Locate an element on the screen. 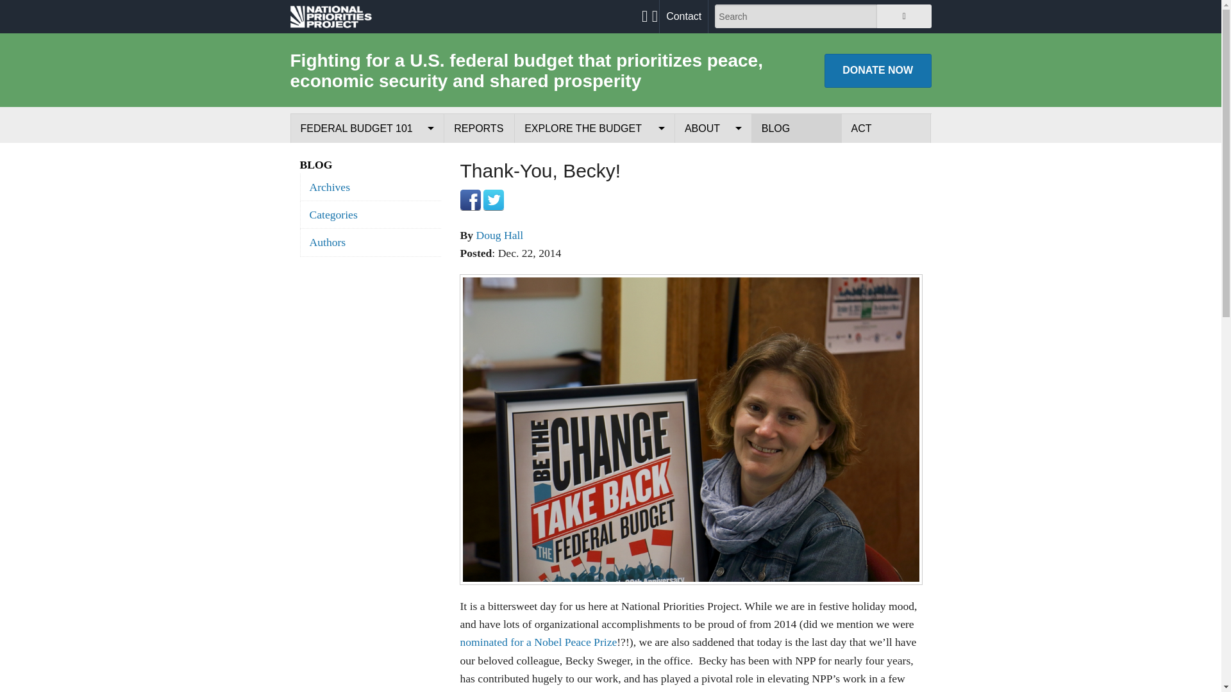 The width and height of the screenshot is (1231, 692). Trade-Offs is located at coordinates (594, 187).